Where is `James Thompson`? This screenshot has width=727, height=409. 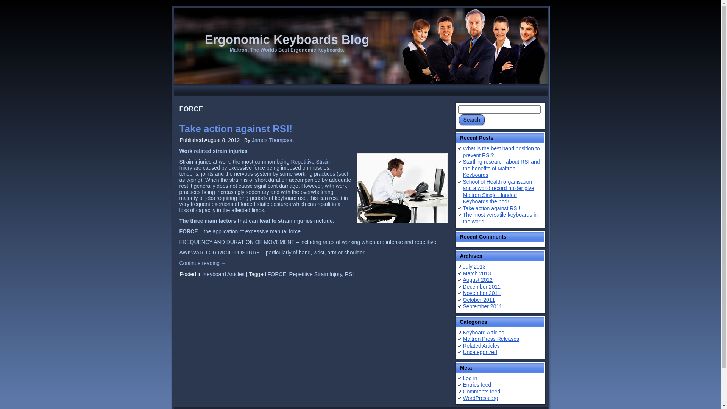
James Thompson is located at coordinates (273, 140).